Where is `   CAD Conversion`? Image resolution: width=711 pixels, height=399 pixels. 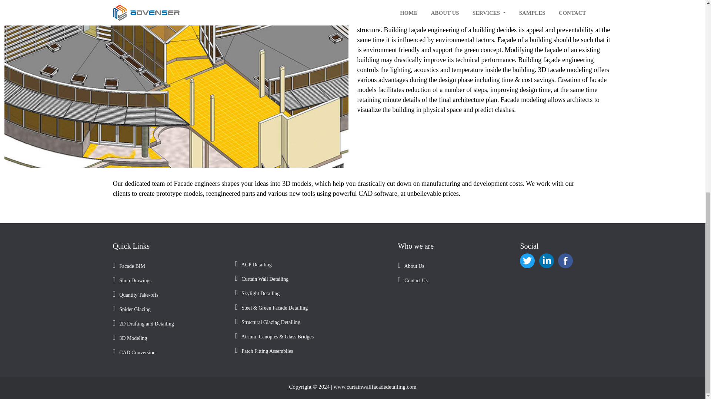    CAD Conversion is located at coordinates (169, 352).